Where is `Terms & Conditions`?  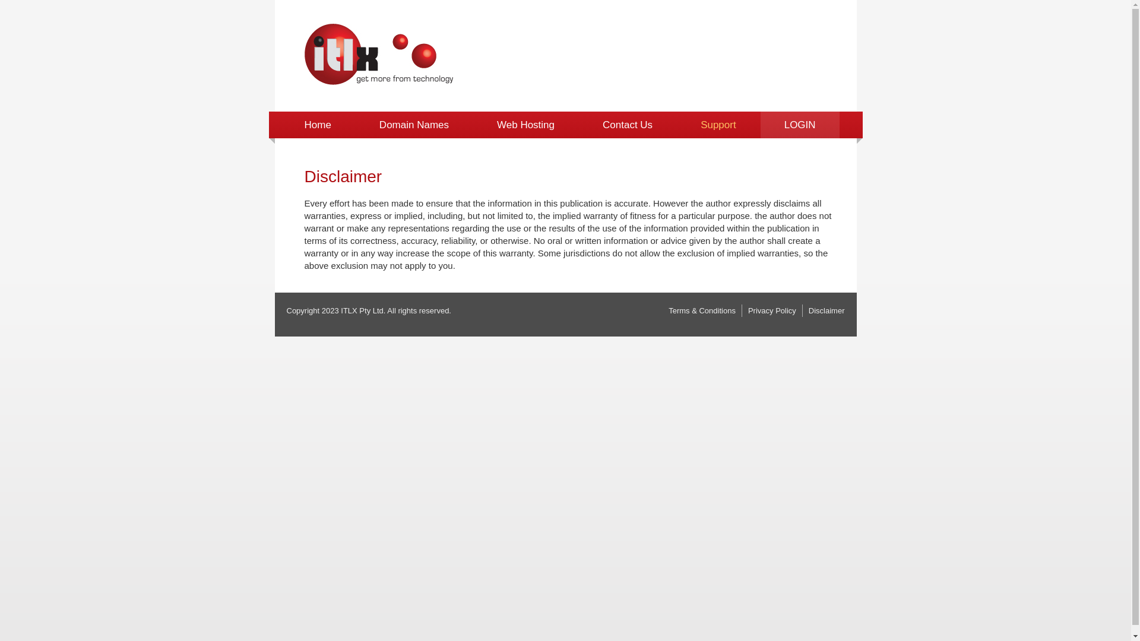
Terms & Conditions is located at coordinates (702, 311).